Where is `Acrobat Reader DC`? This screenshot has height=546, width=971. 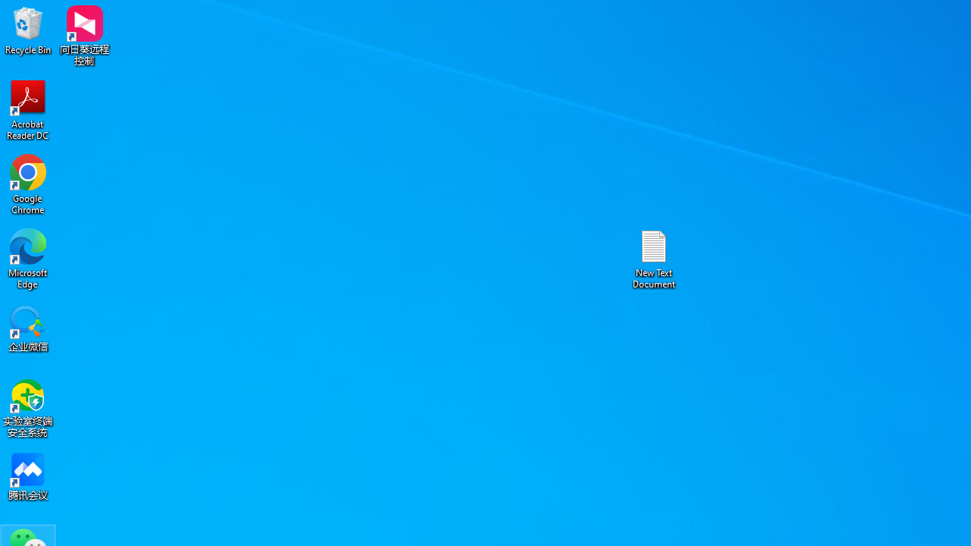
Acrobat Reader DC is located at coordinates (28, 109).